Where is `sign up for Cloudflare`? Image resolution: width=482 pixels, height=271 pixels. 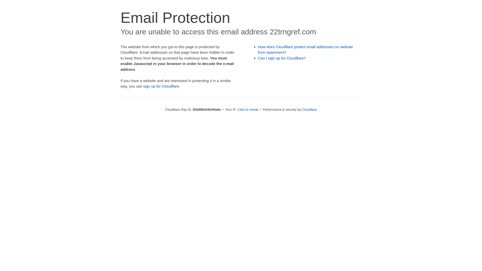
sign up for Cloudflare is located at coordinates (161, 86).